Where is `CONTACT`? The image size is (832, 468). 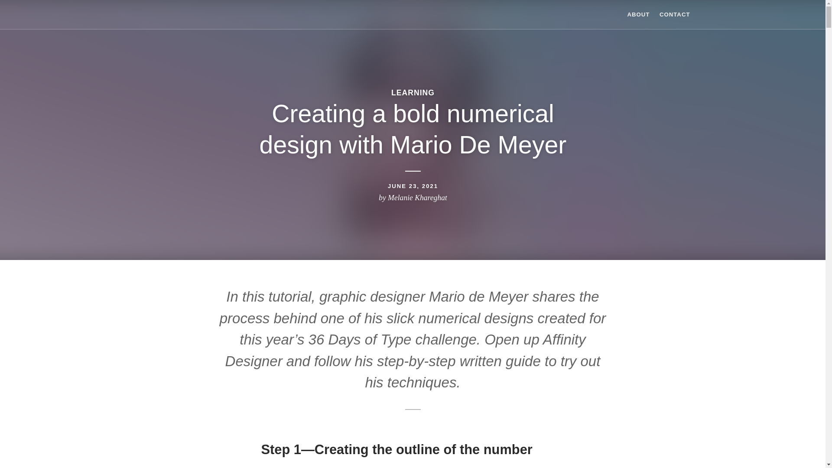 CONTACT is located at coordinates (674, 14).